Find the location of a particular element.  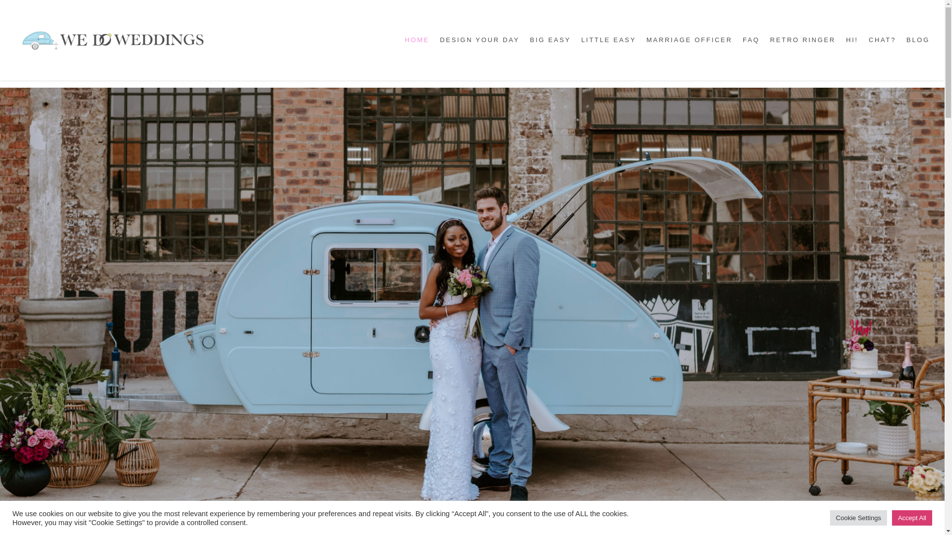

FAQ is located at coordinates (751, 40).